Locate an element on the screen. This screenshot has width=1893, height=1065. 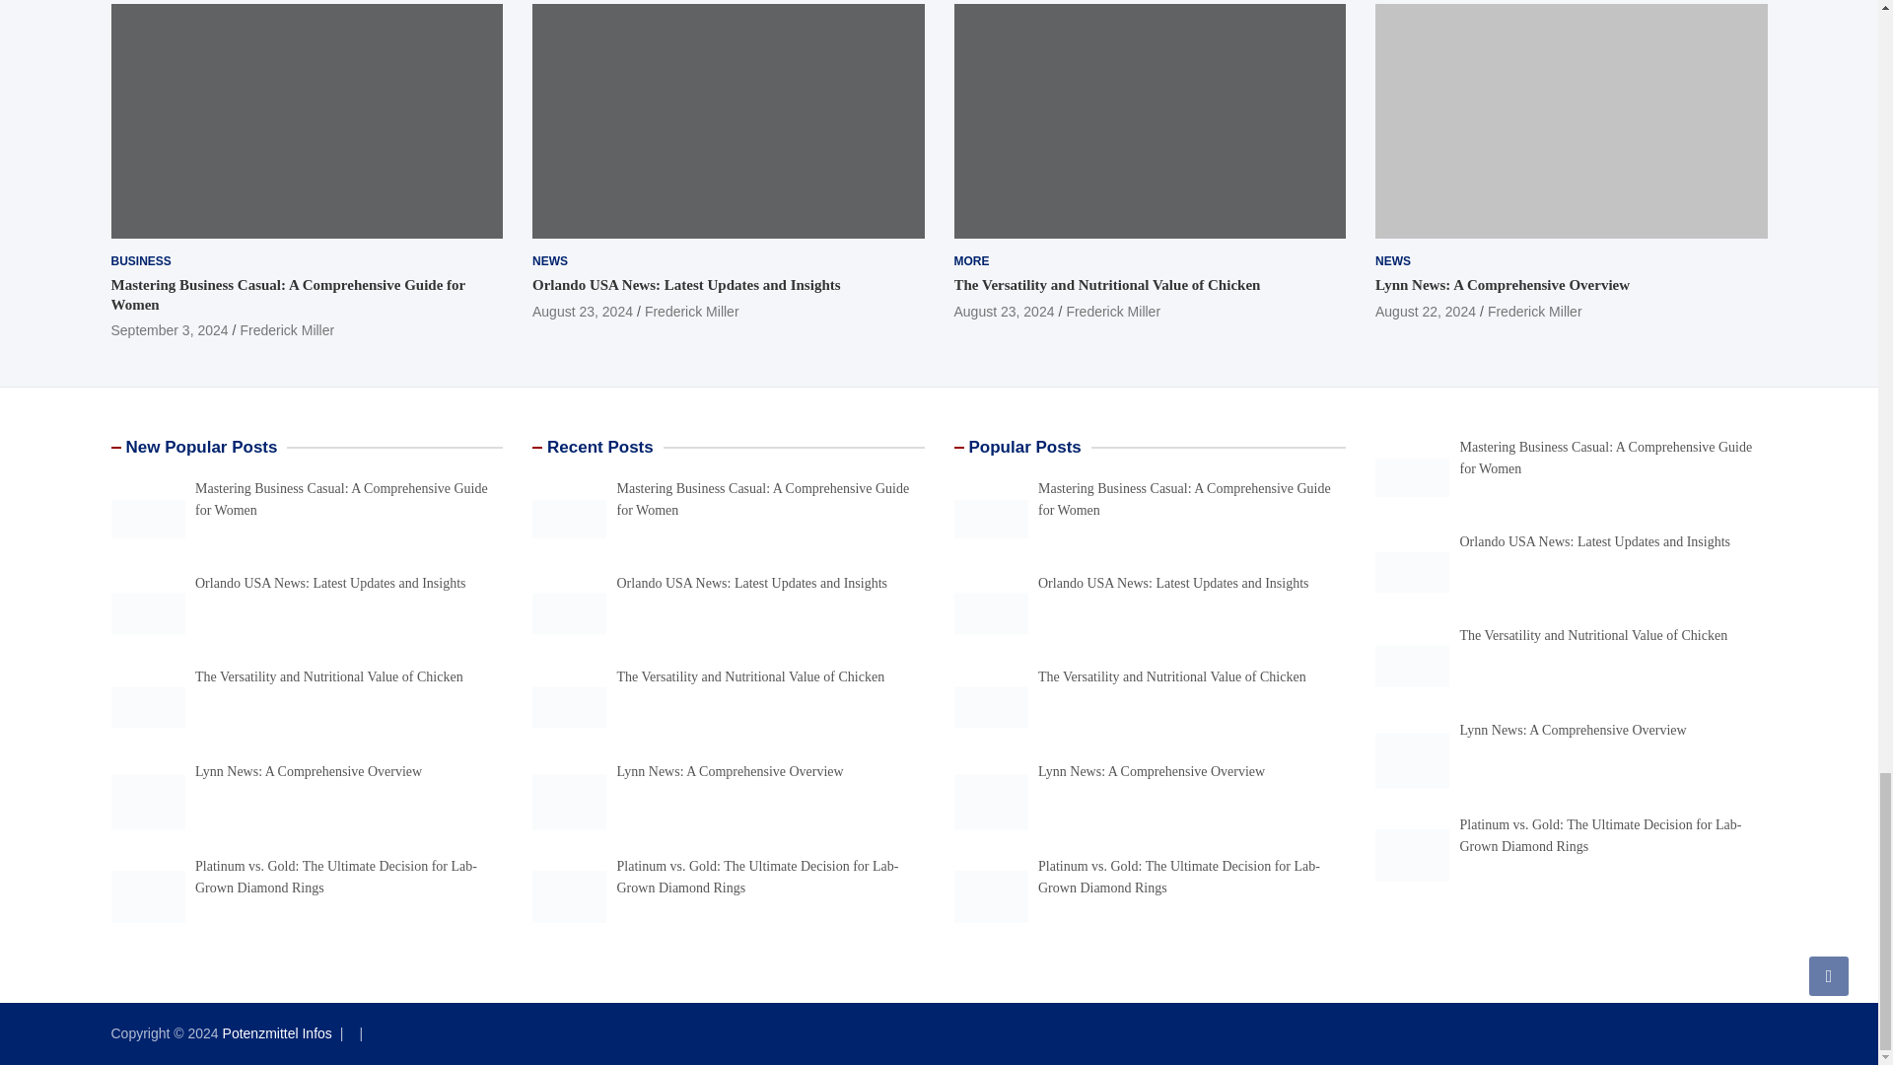
Mastering Business Casual is located at coordinates (1412, 477).